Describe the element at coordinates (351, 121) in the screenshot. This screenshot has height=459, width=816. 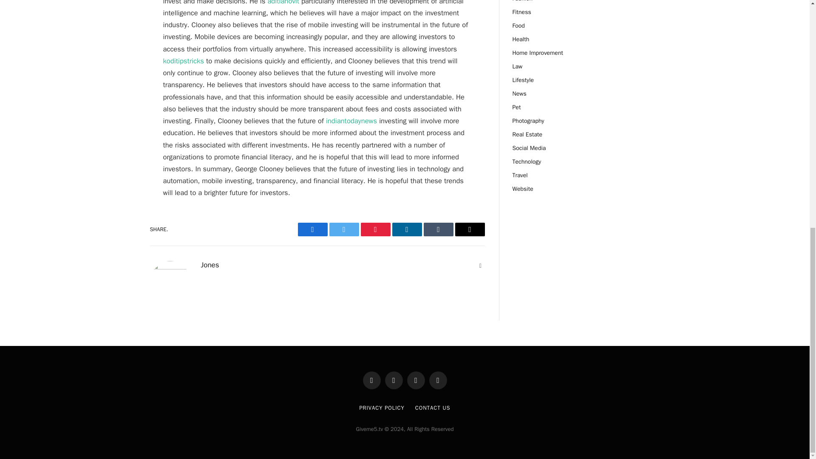
I see `indiantodaynews` at that location.